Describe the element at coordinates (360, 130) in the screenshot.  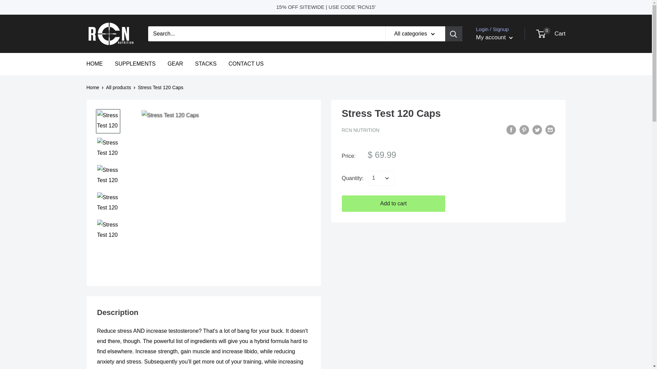
I see `SUPPLEMENTS` at that location.